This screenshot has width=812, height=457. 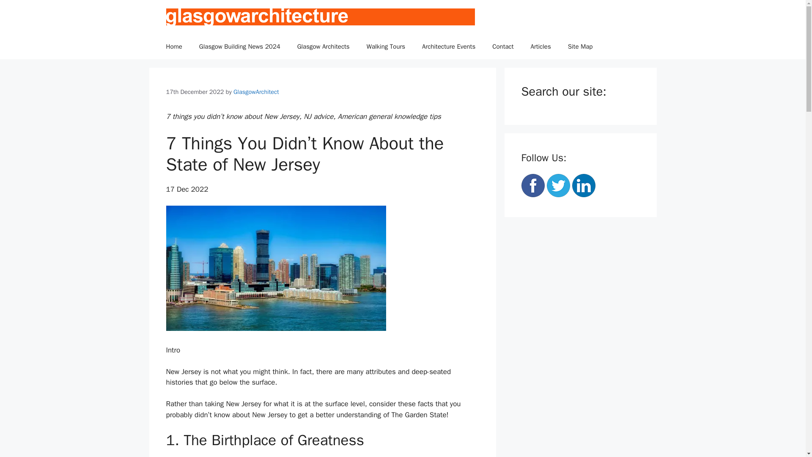 I want to click on facebook, so click(x=532, y=185).